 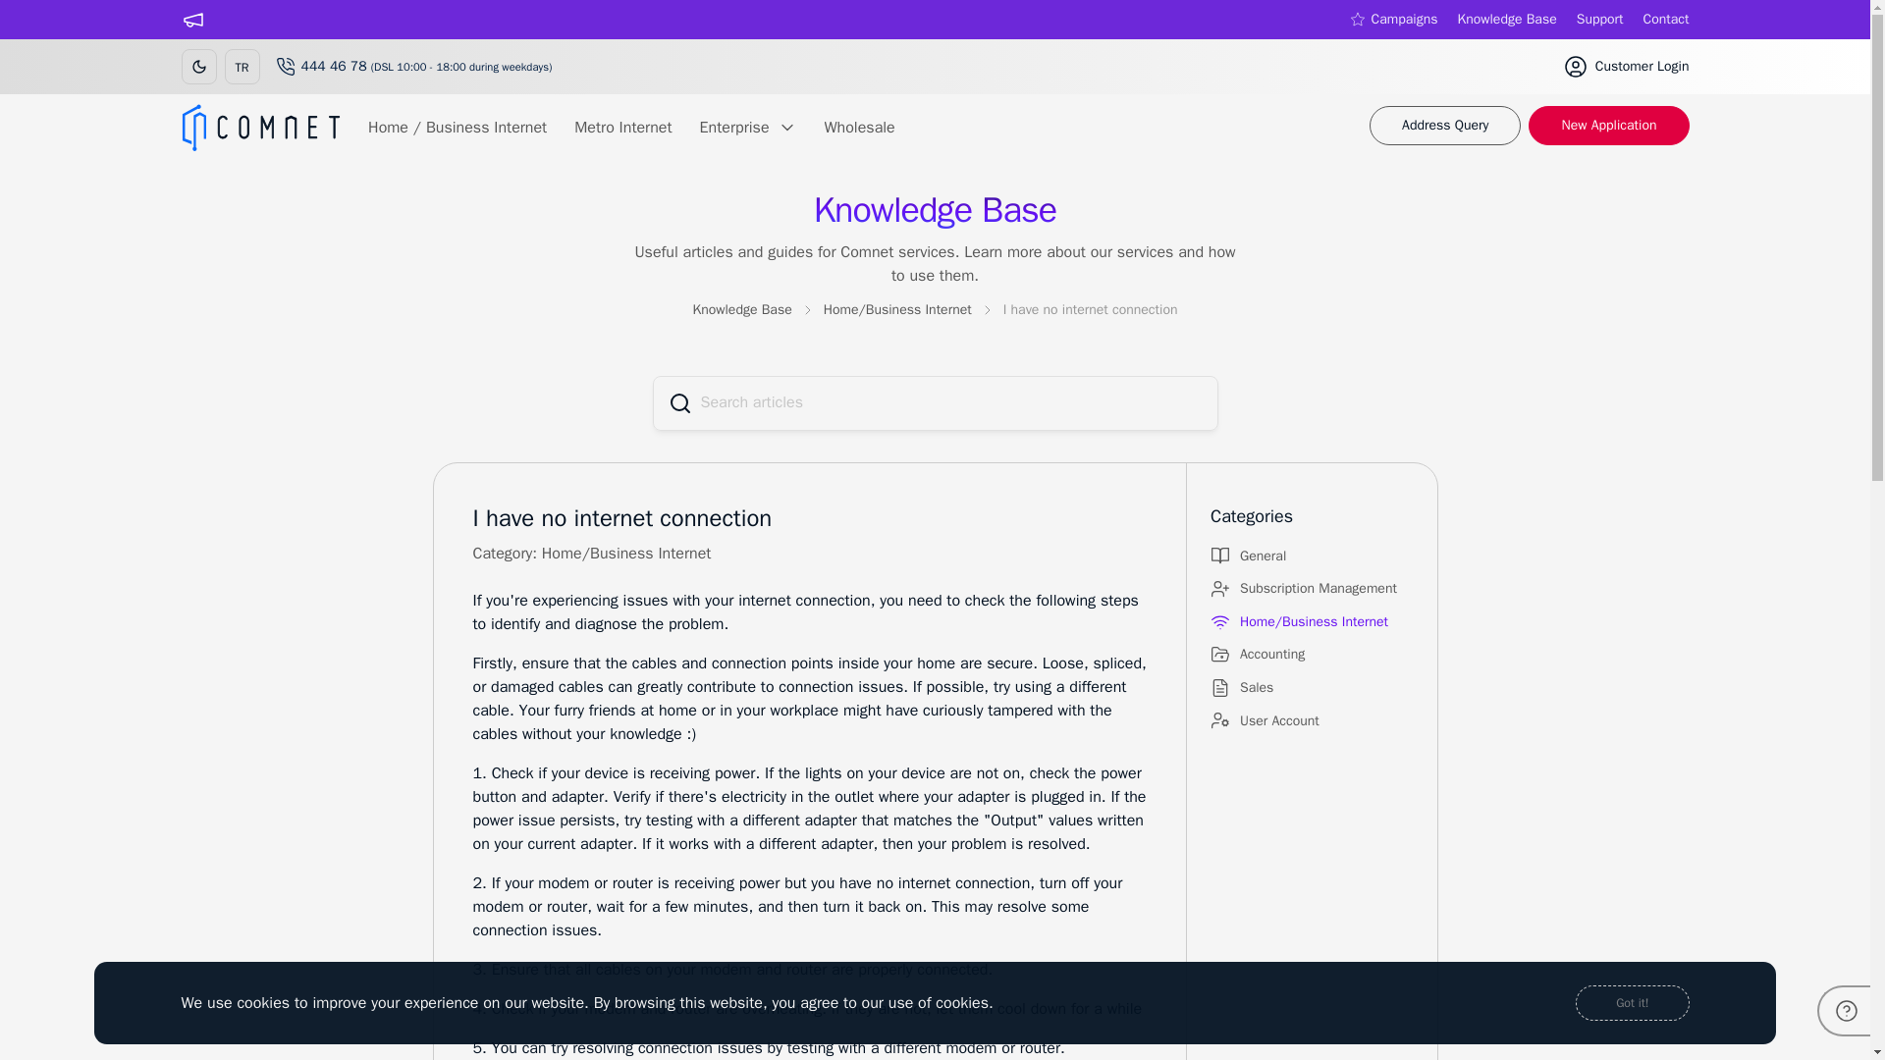 I want to click on Subscription Management, so click(x=1312, y=590).